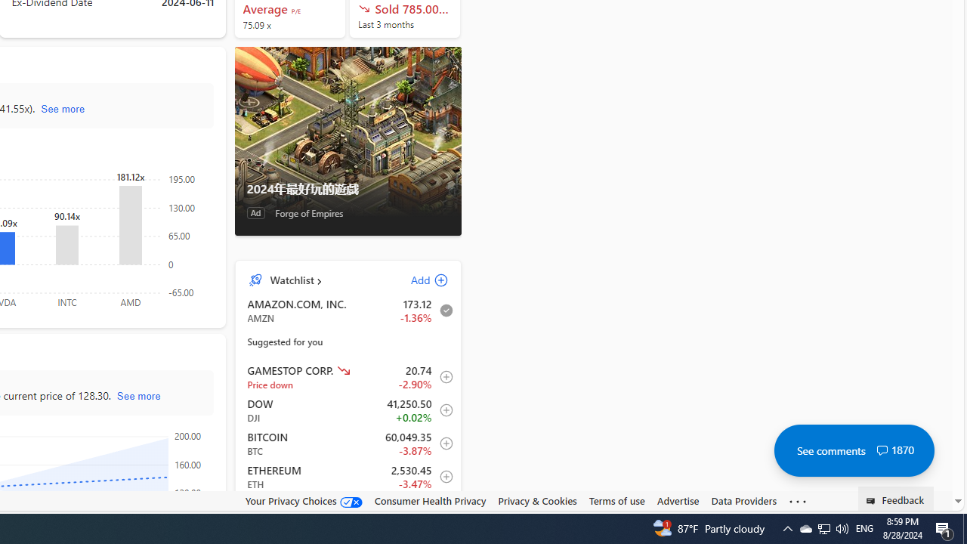 This screenshot has width=967, height=544. What do you see at coordinates (348, 444) in the screenshot?
I see `BTC Bitcoin decrease 60,049.35 -2,320.91 -3.87% item2` at bounding box center [348, 444].